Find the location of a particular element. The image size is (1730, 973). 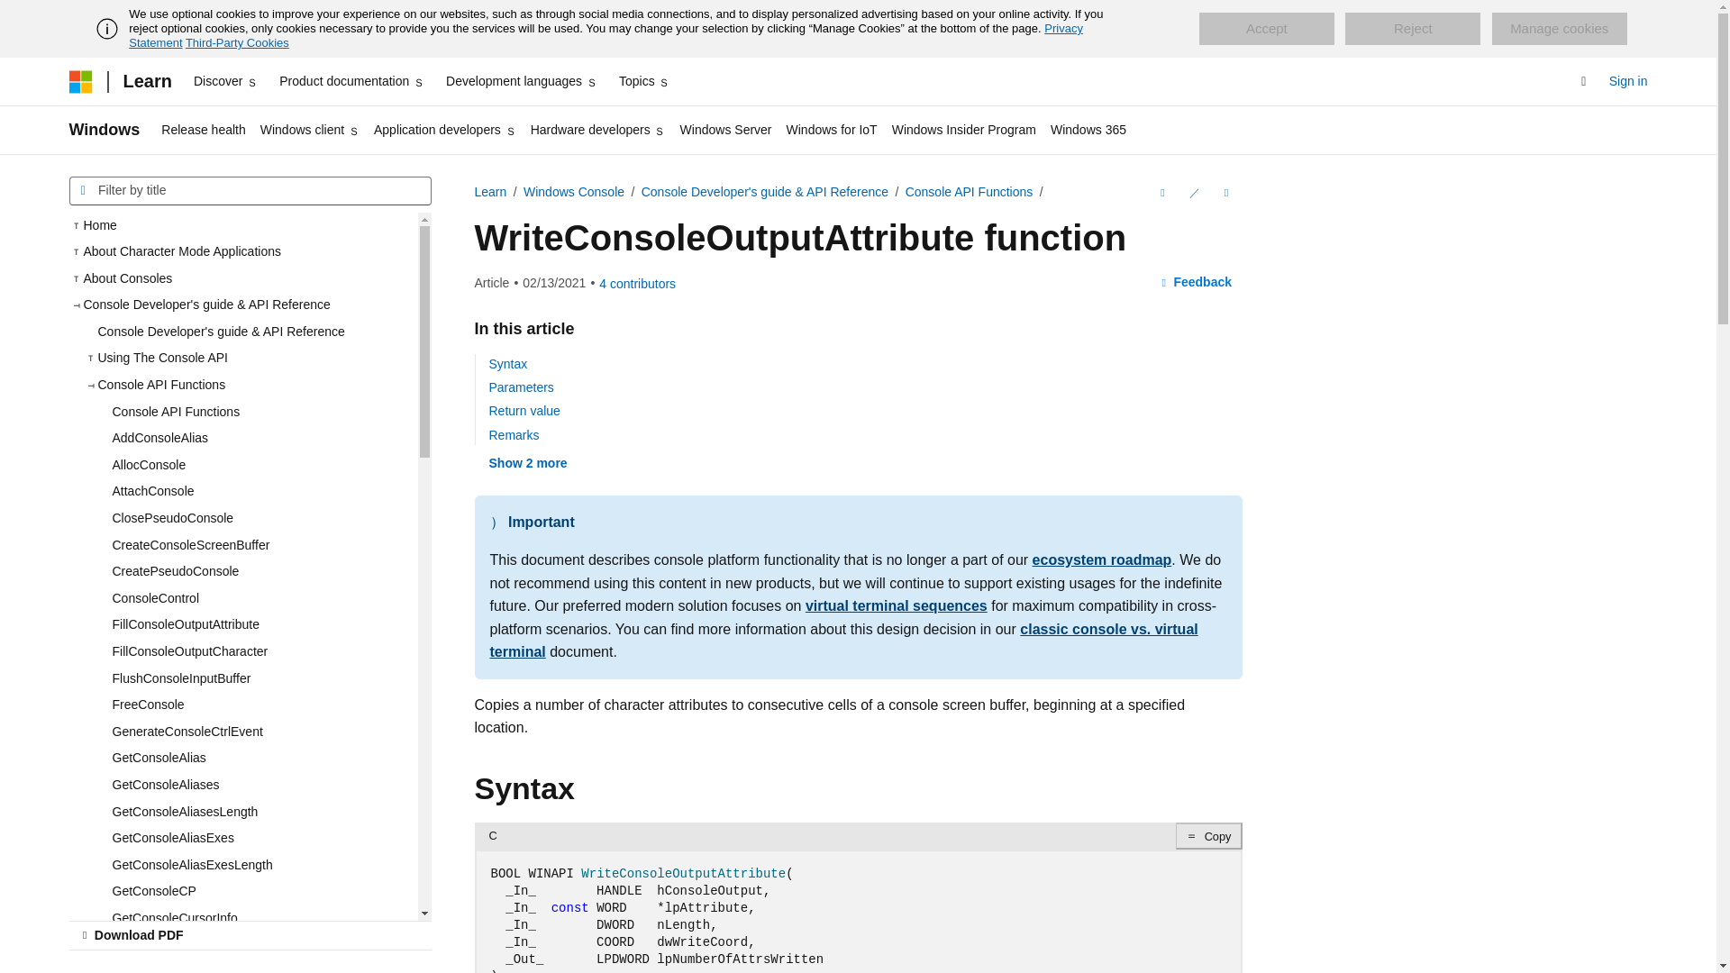

Privacy Statement is located at coordinates (605, 35).